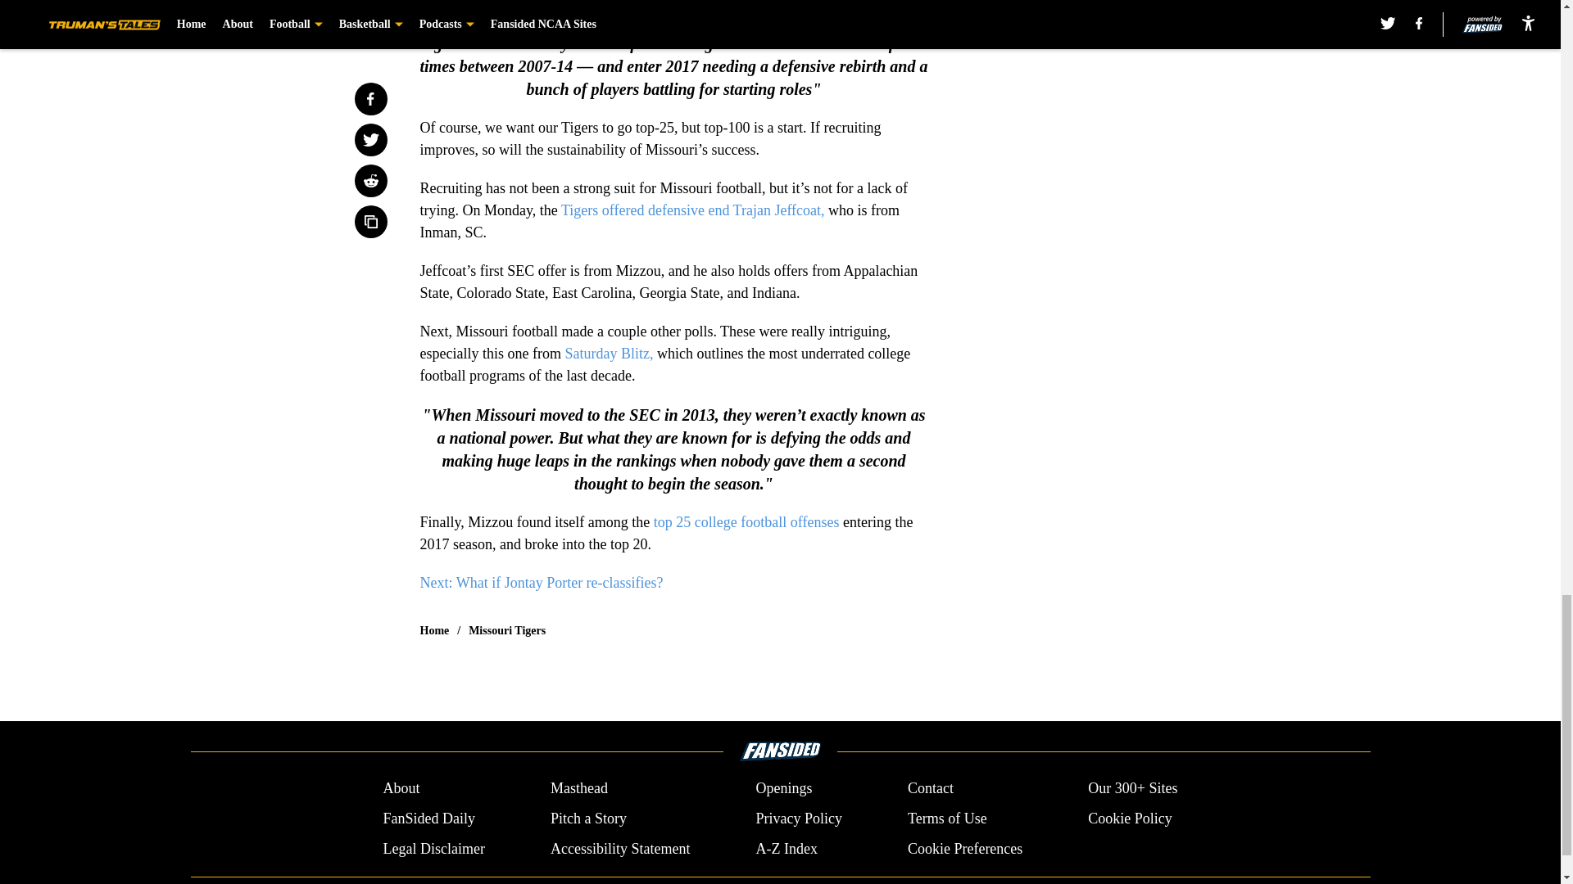 This screenshot has height=884, width=1573. I want to click on Masthead, so click(578, 789).